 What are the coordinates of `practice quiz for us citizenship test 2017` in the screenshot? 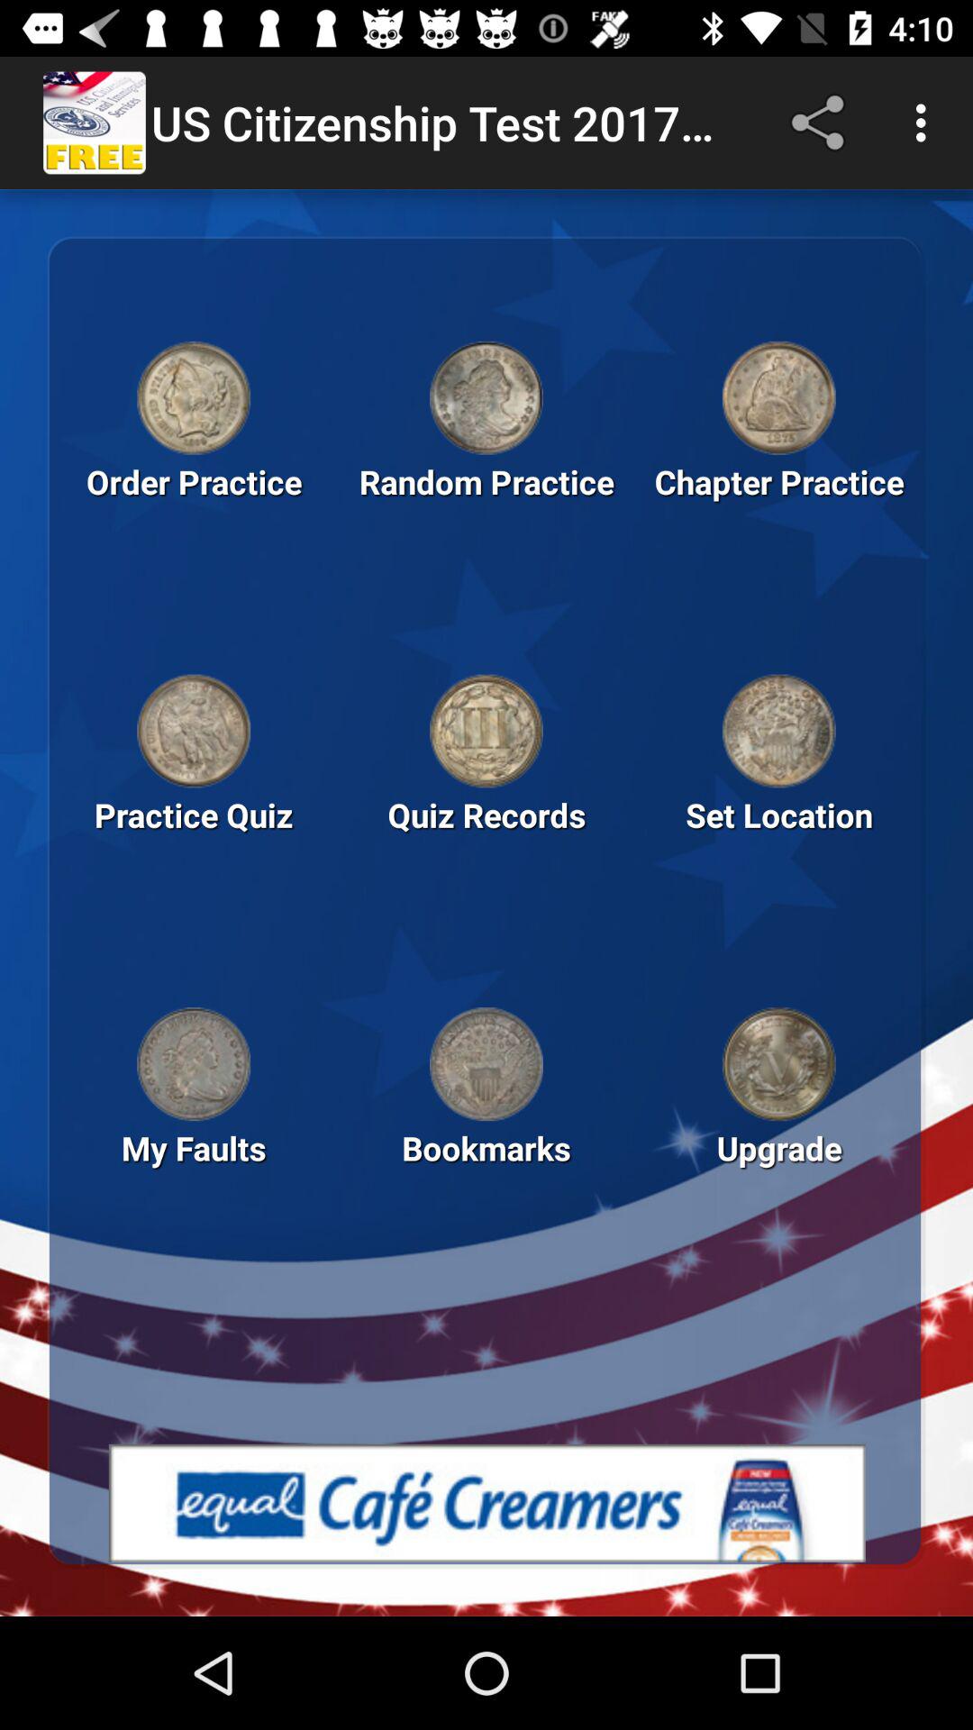 It's located at (194, 731).